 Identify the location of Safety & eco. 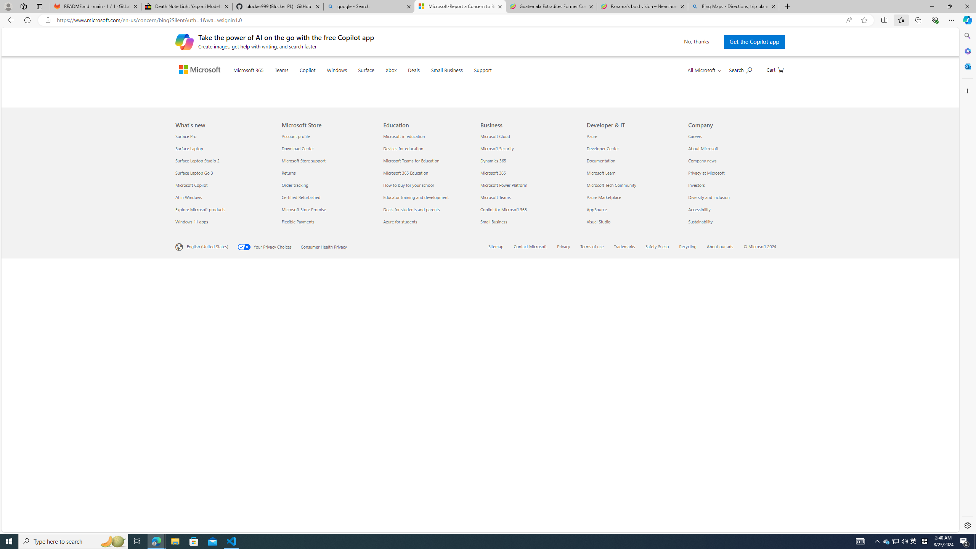
(662, 515).